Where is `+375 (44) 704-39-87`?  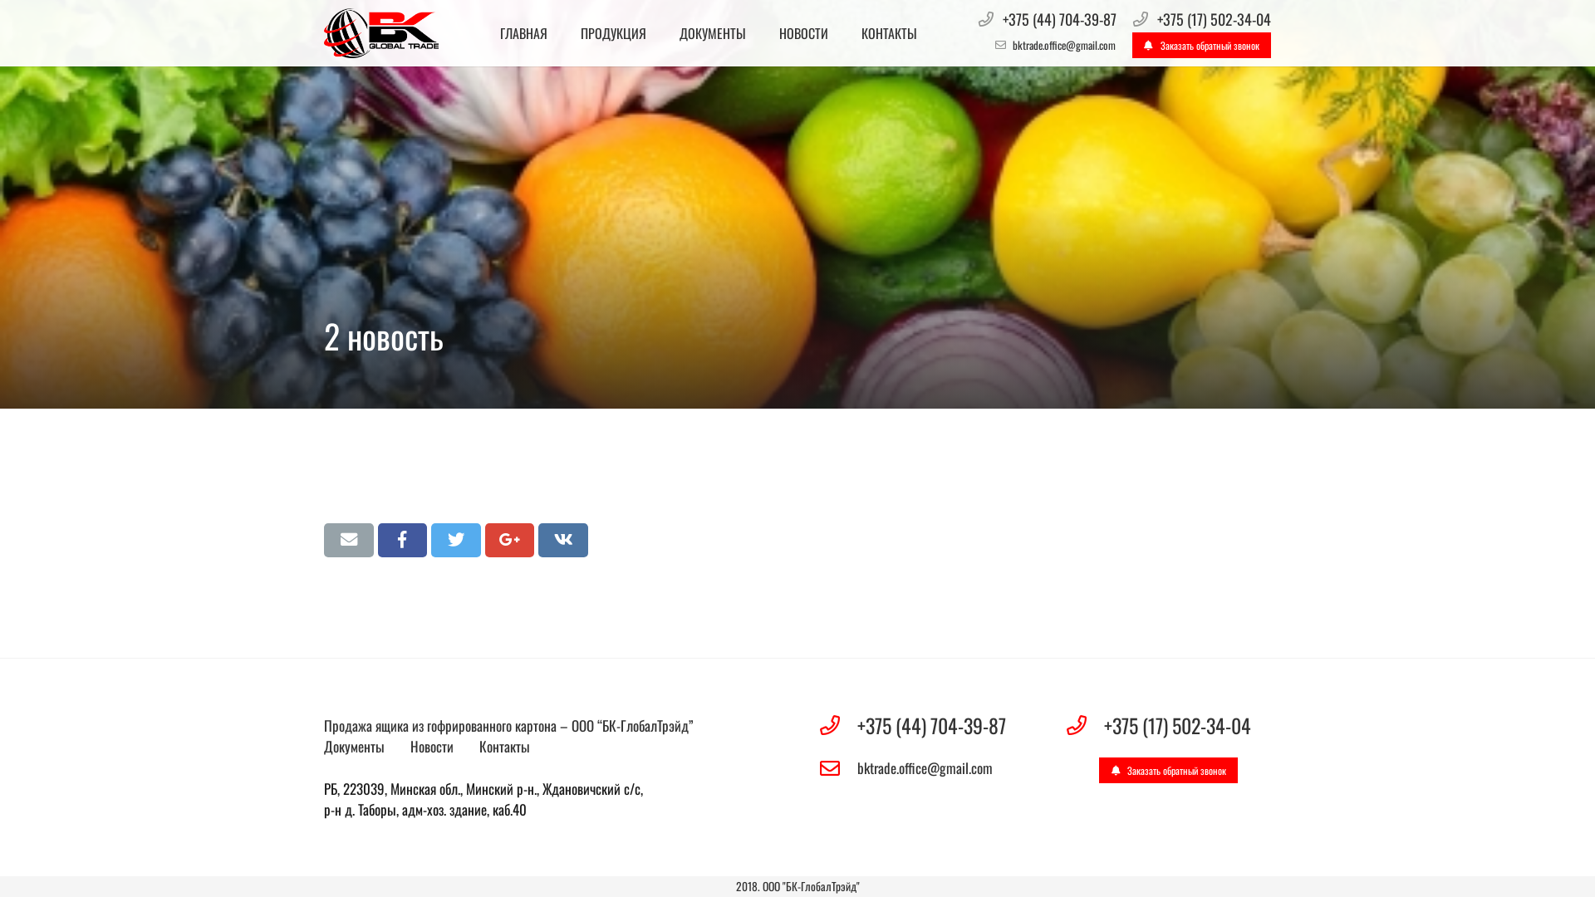 +375 (44) 704-39-87 is located at coordinates (1060, 19).